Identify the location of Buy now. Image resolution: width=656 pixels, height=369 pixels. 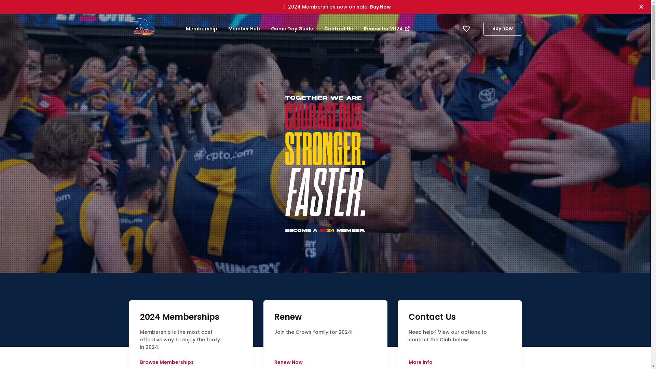
(502, 29).